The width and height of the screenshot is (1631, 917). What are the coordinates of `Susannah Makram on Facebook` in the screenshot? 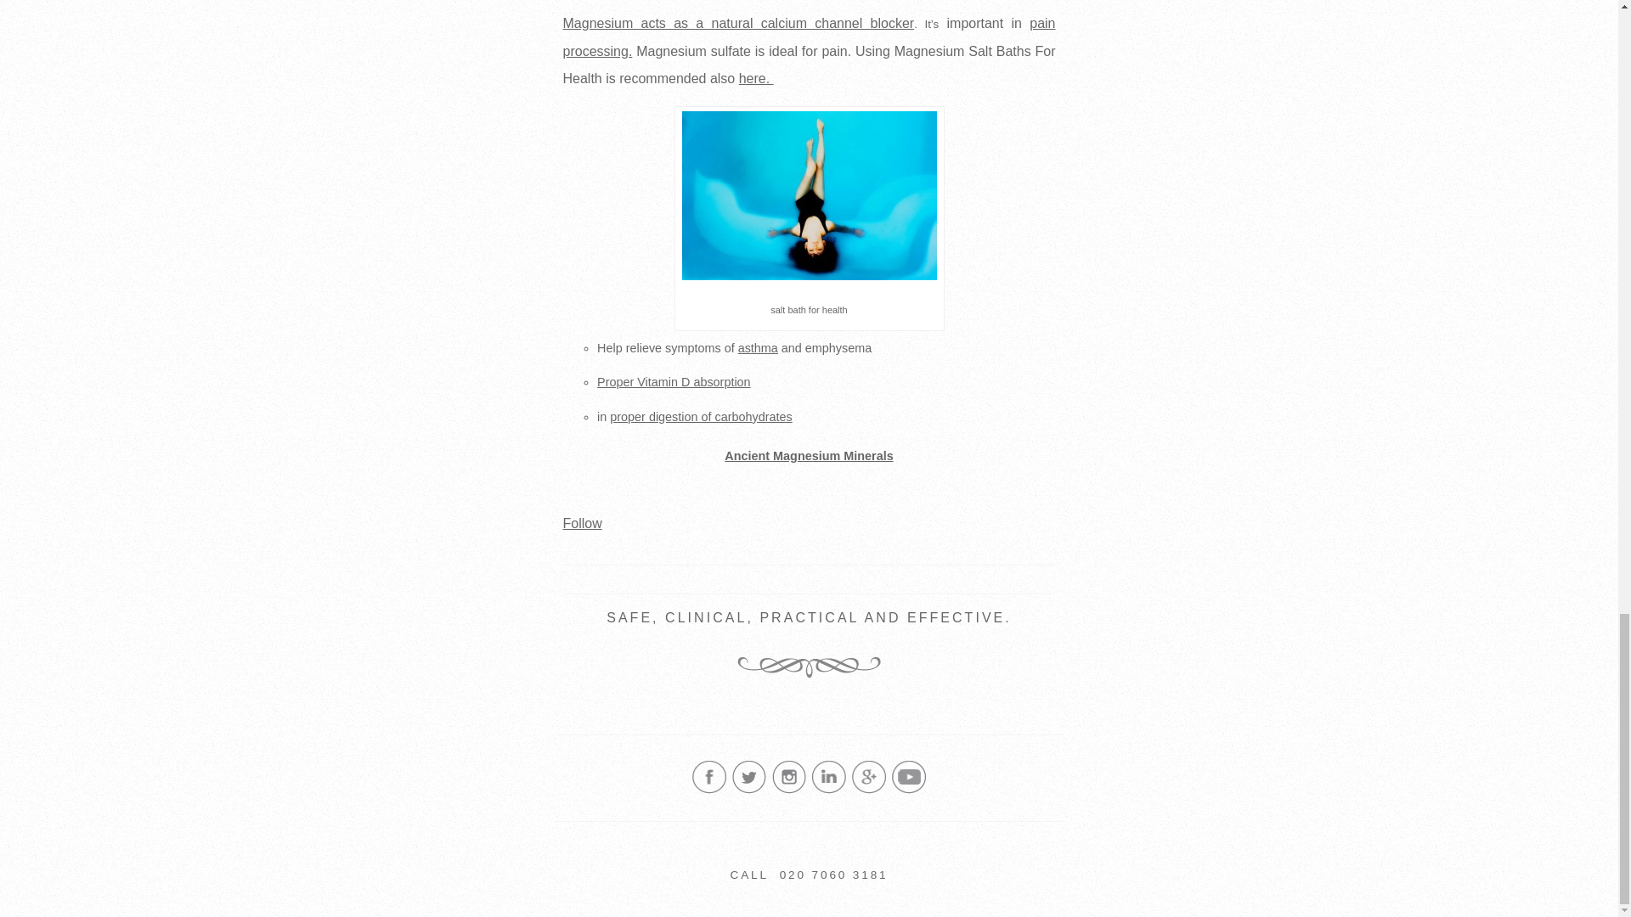 It's located at (708, 790).